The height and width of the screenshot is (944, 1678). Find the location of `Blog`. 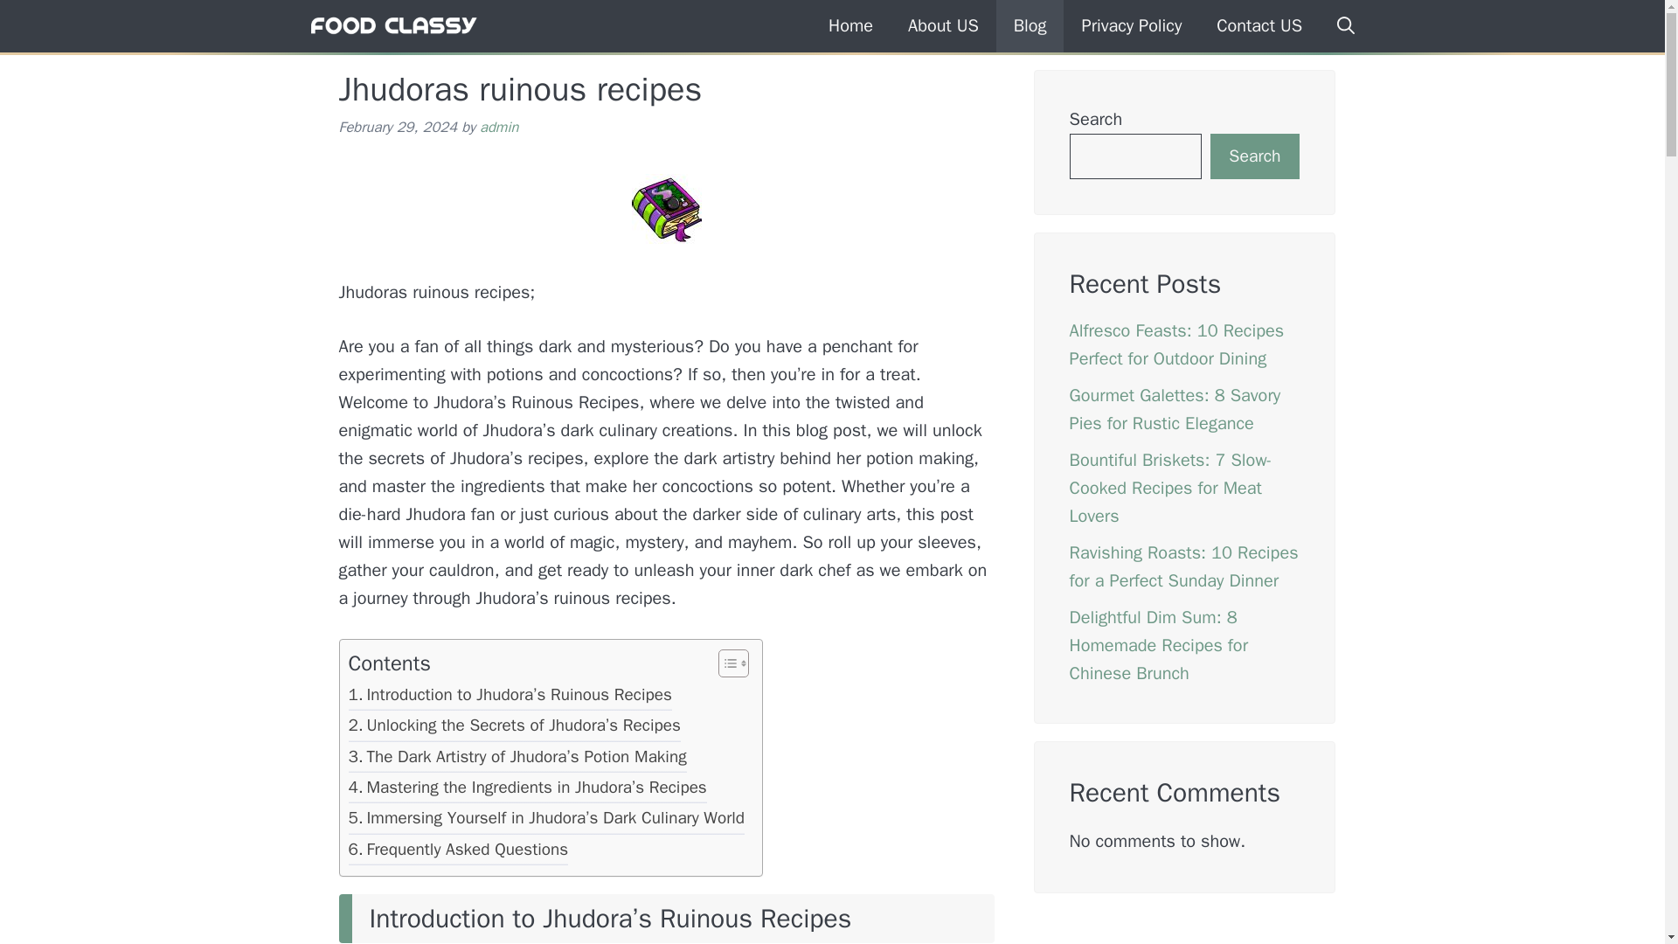

Blog is located at coordinates (1030, 26).